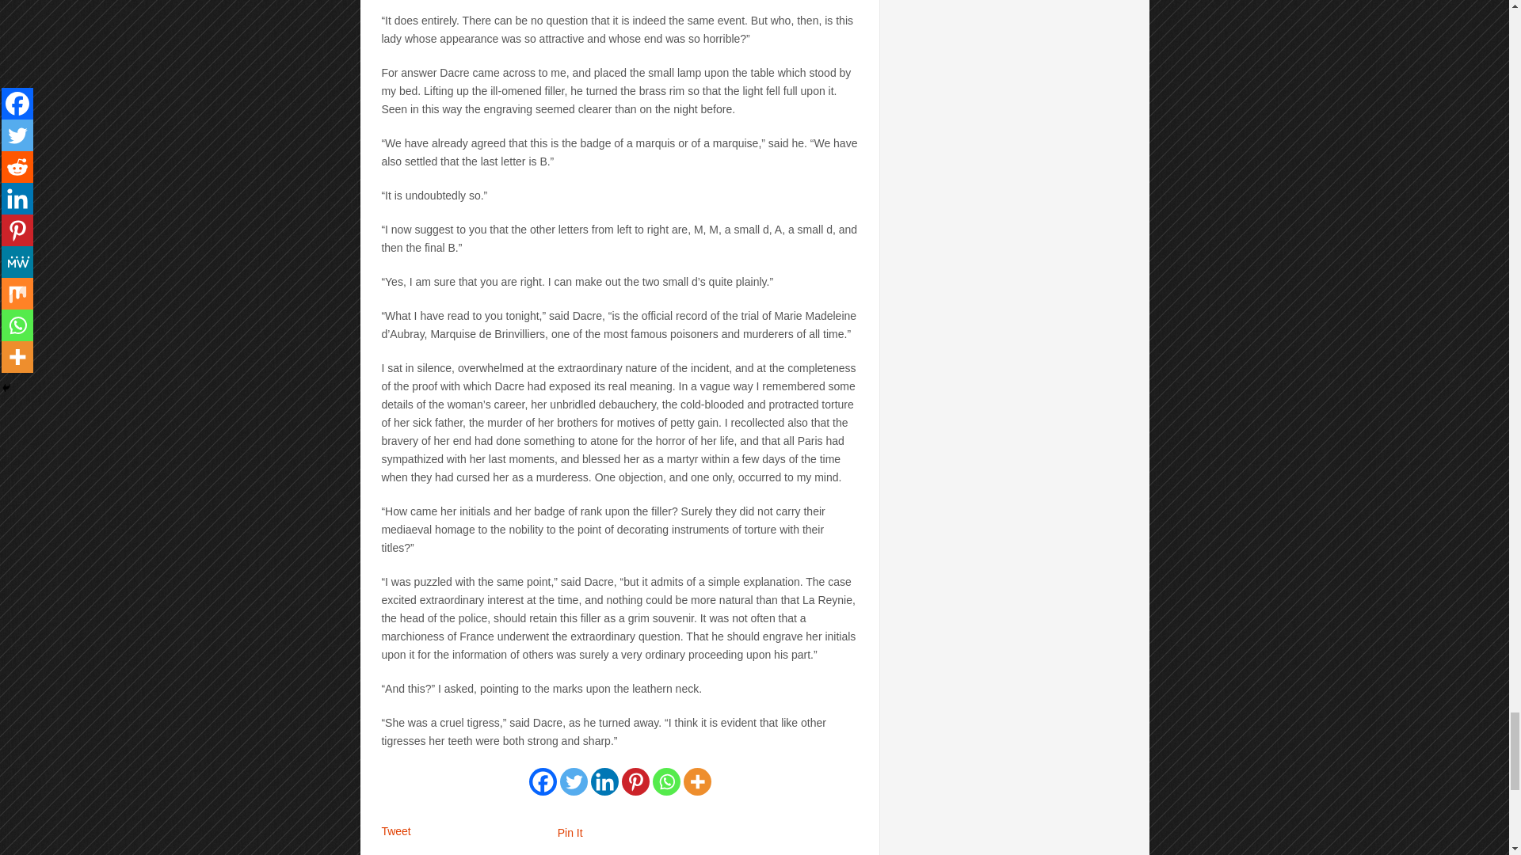 The width and height of the screenshot is (1521, 855). I want to click on Twitter, so click(574, 781).